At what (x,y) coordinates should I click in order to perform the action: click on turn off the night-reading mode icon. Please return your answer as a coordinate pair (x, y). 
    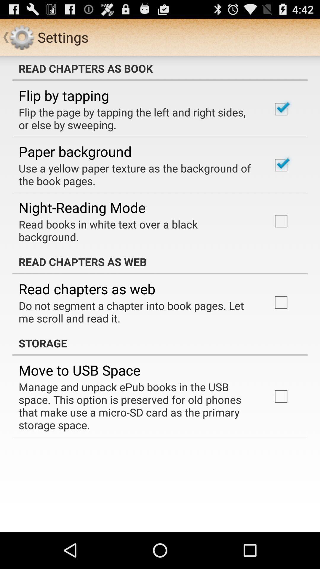
    Looking at the image, I should click on (82, 207).